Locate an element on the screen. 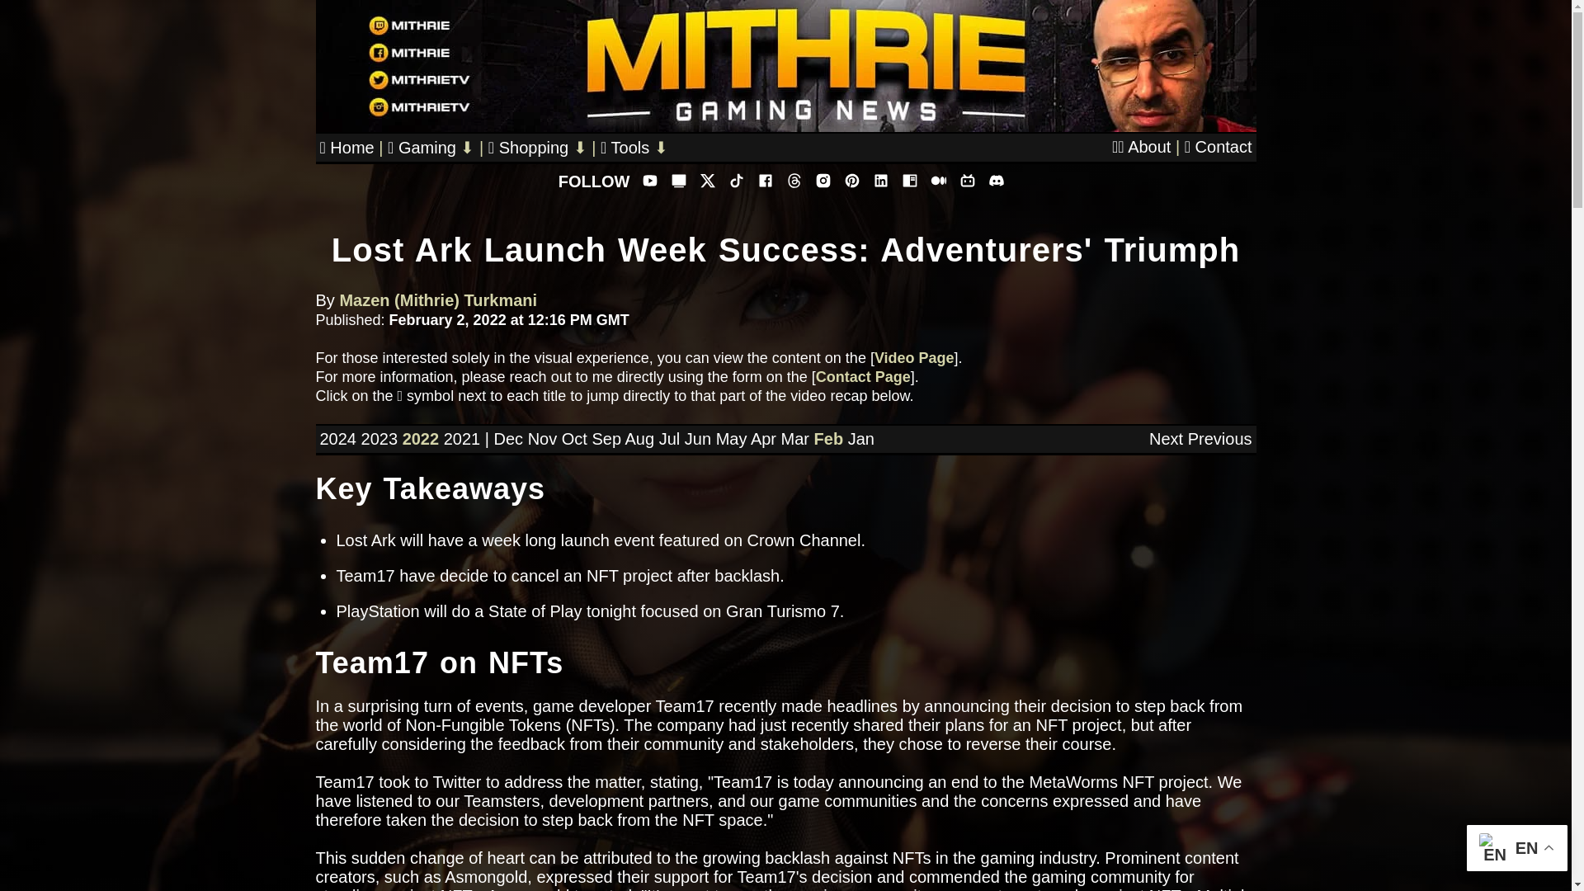 Image resolution: width=1584 pixels, height=891 pixels. Contact Page is located at coordinates (863, 376).